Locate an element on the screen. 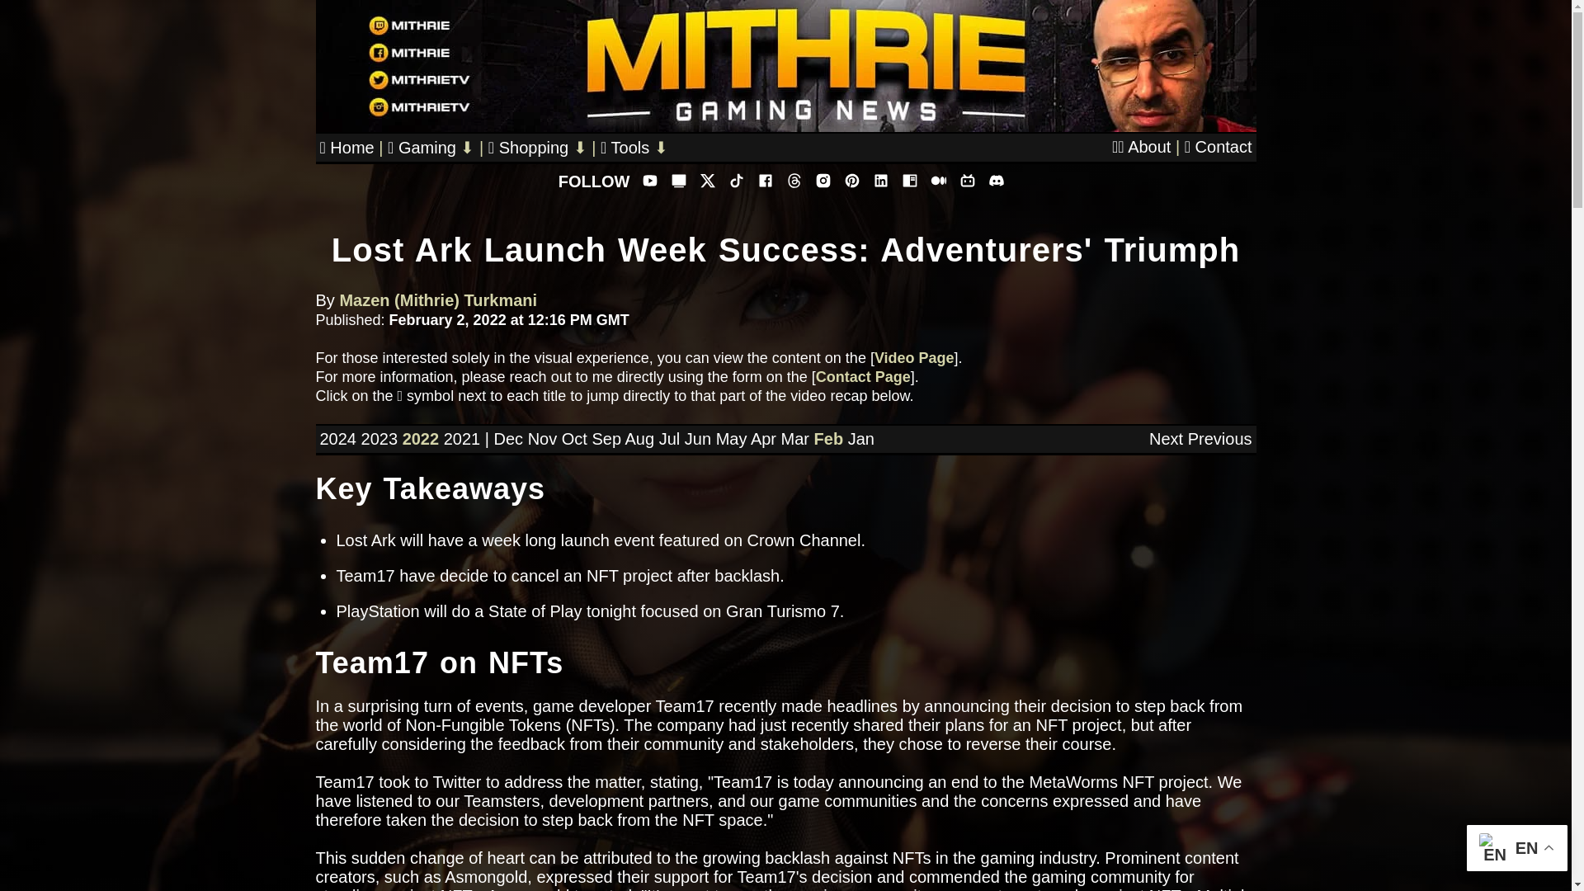 Image resolution: width=1584 pixels, height=891 pixels. Contact Page is located at coordinates (863, 376).